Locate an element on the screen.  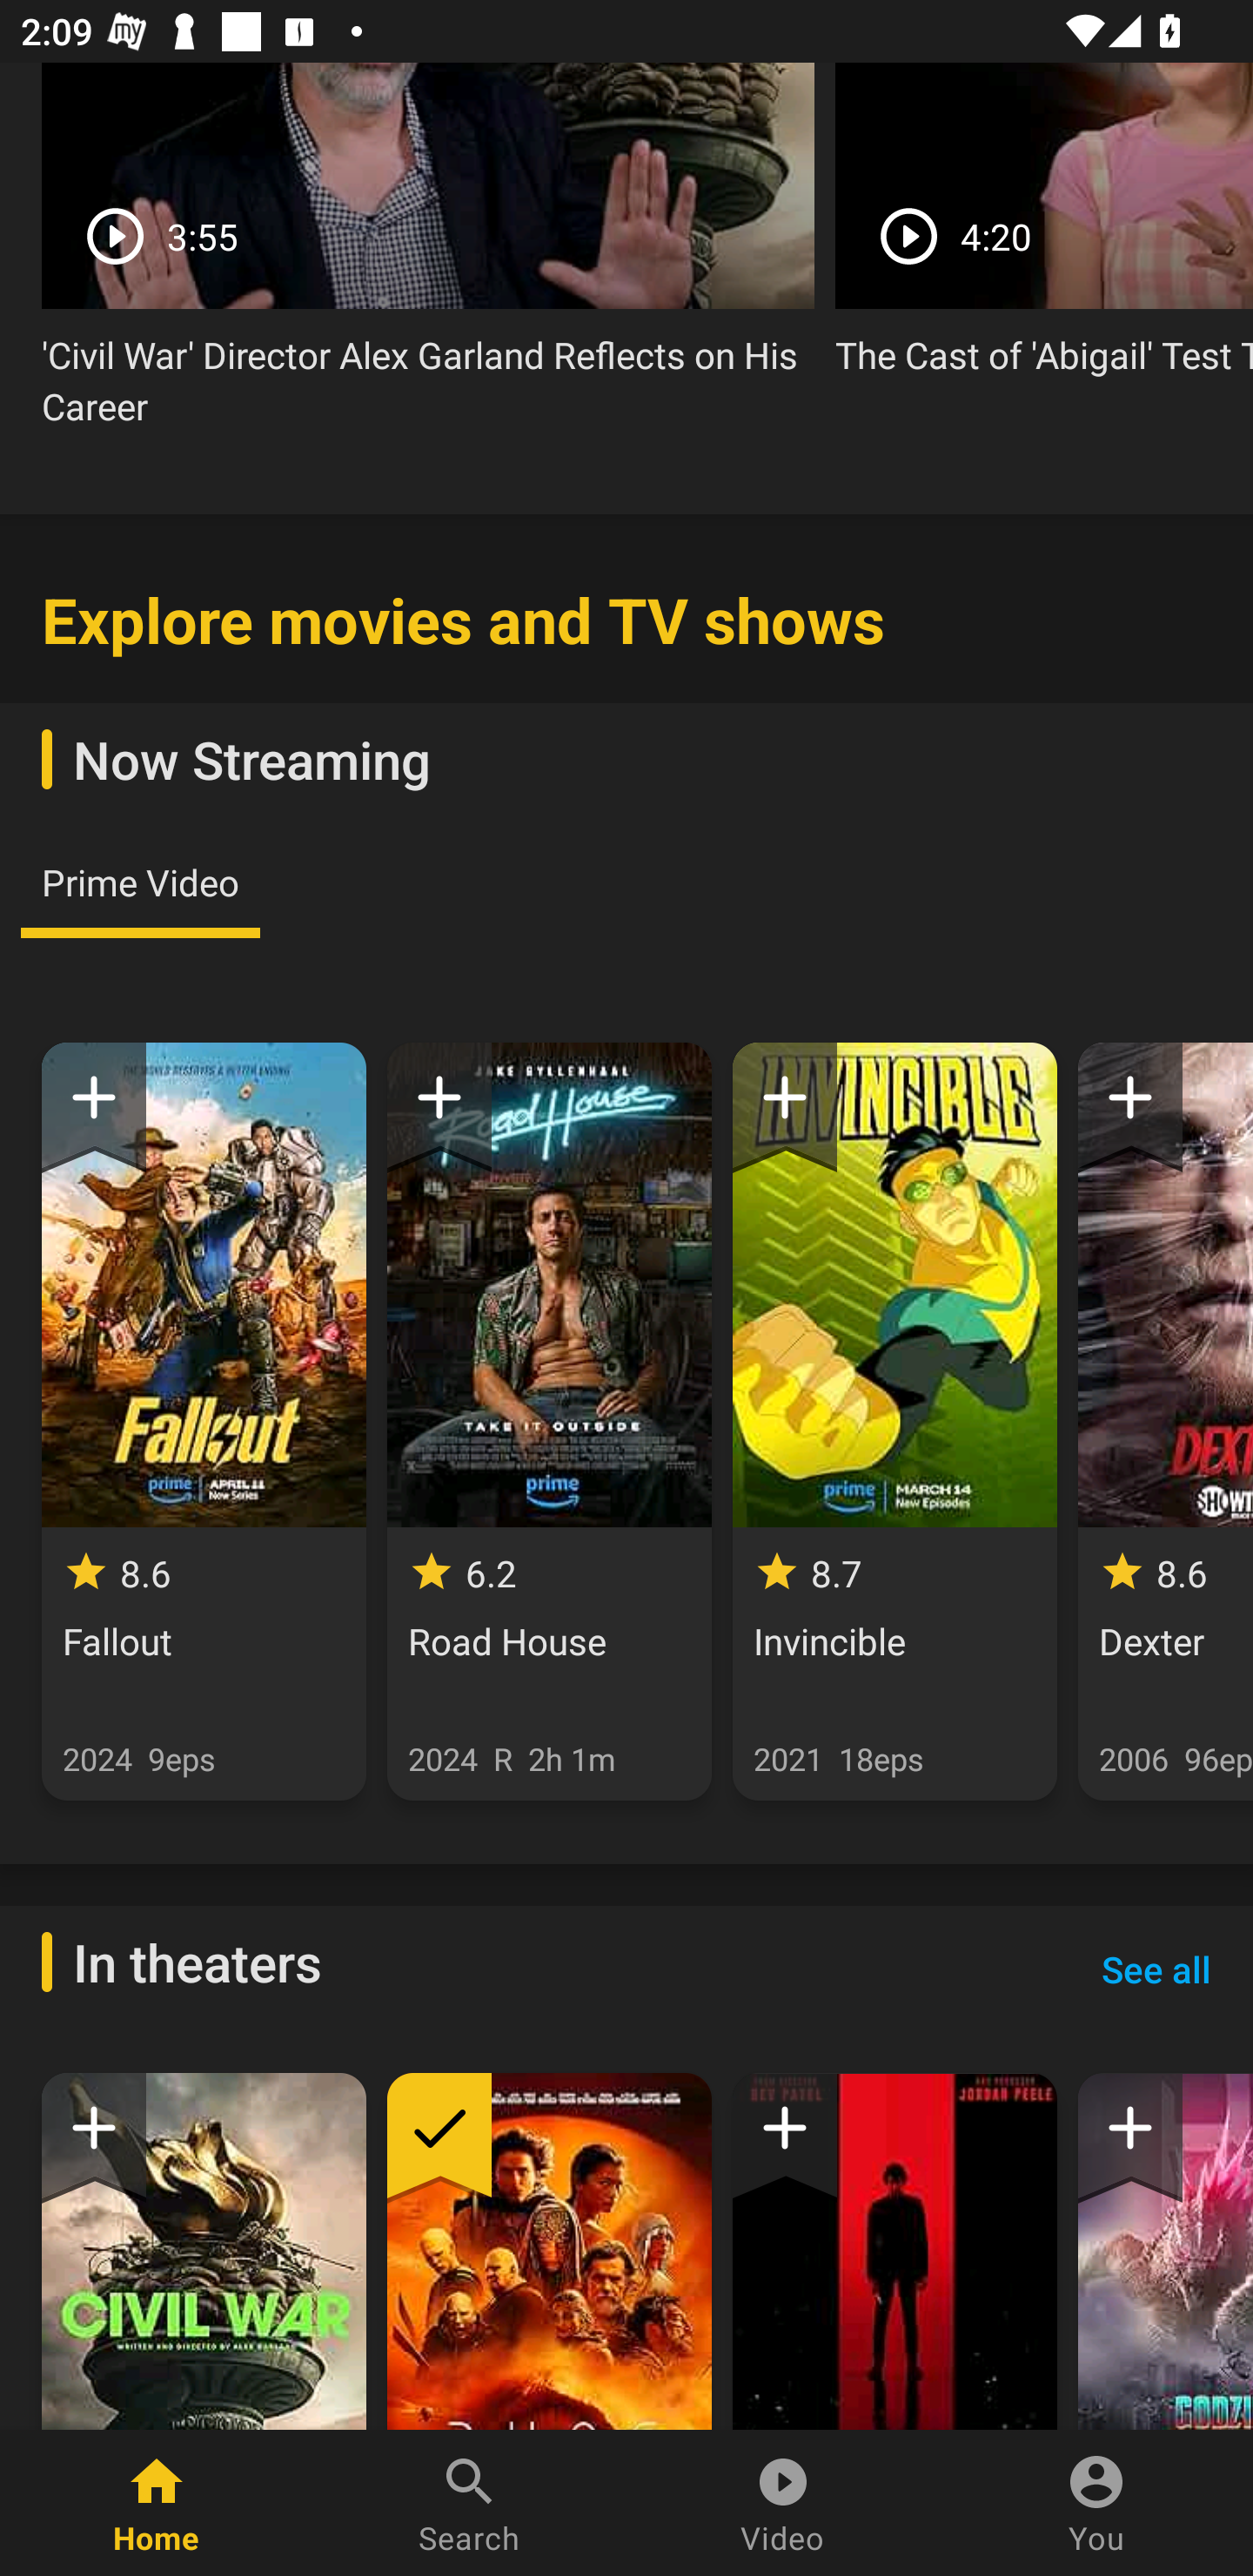
You is located at coordinates (1096, 2503).